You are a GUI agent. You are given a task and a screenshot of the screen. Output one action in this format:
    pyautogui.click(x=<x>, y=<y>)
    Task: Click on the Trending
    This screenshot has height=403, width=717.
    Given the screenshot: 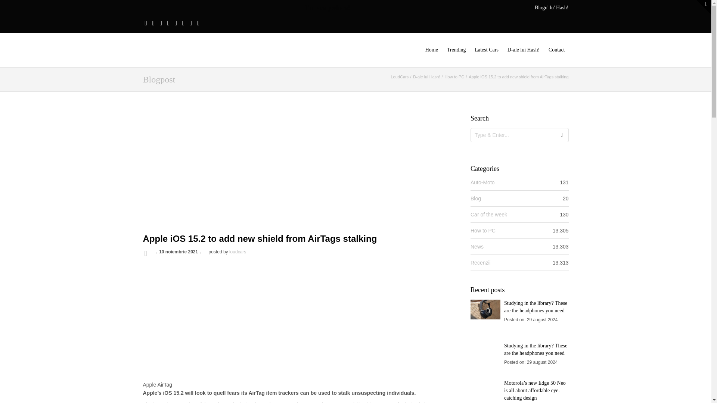 What is the action you would take?
    pyautogui.click(x=456, y=50)
    